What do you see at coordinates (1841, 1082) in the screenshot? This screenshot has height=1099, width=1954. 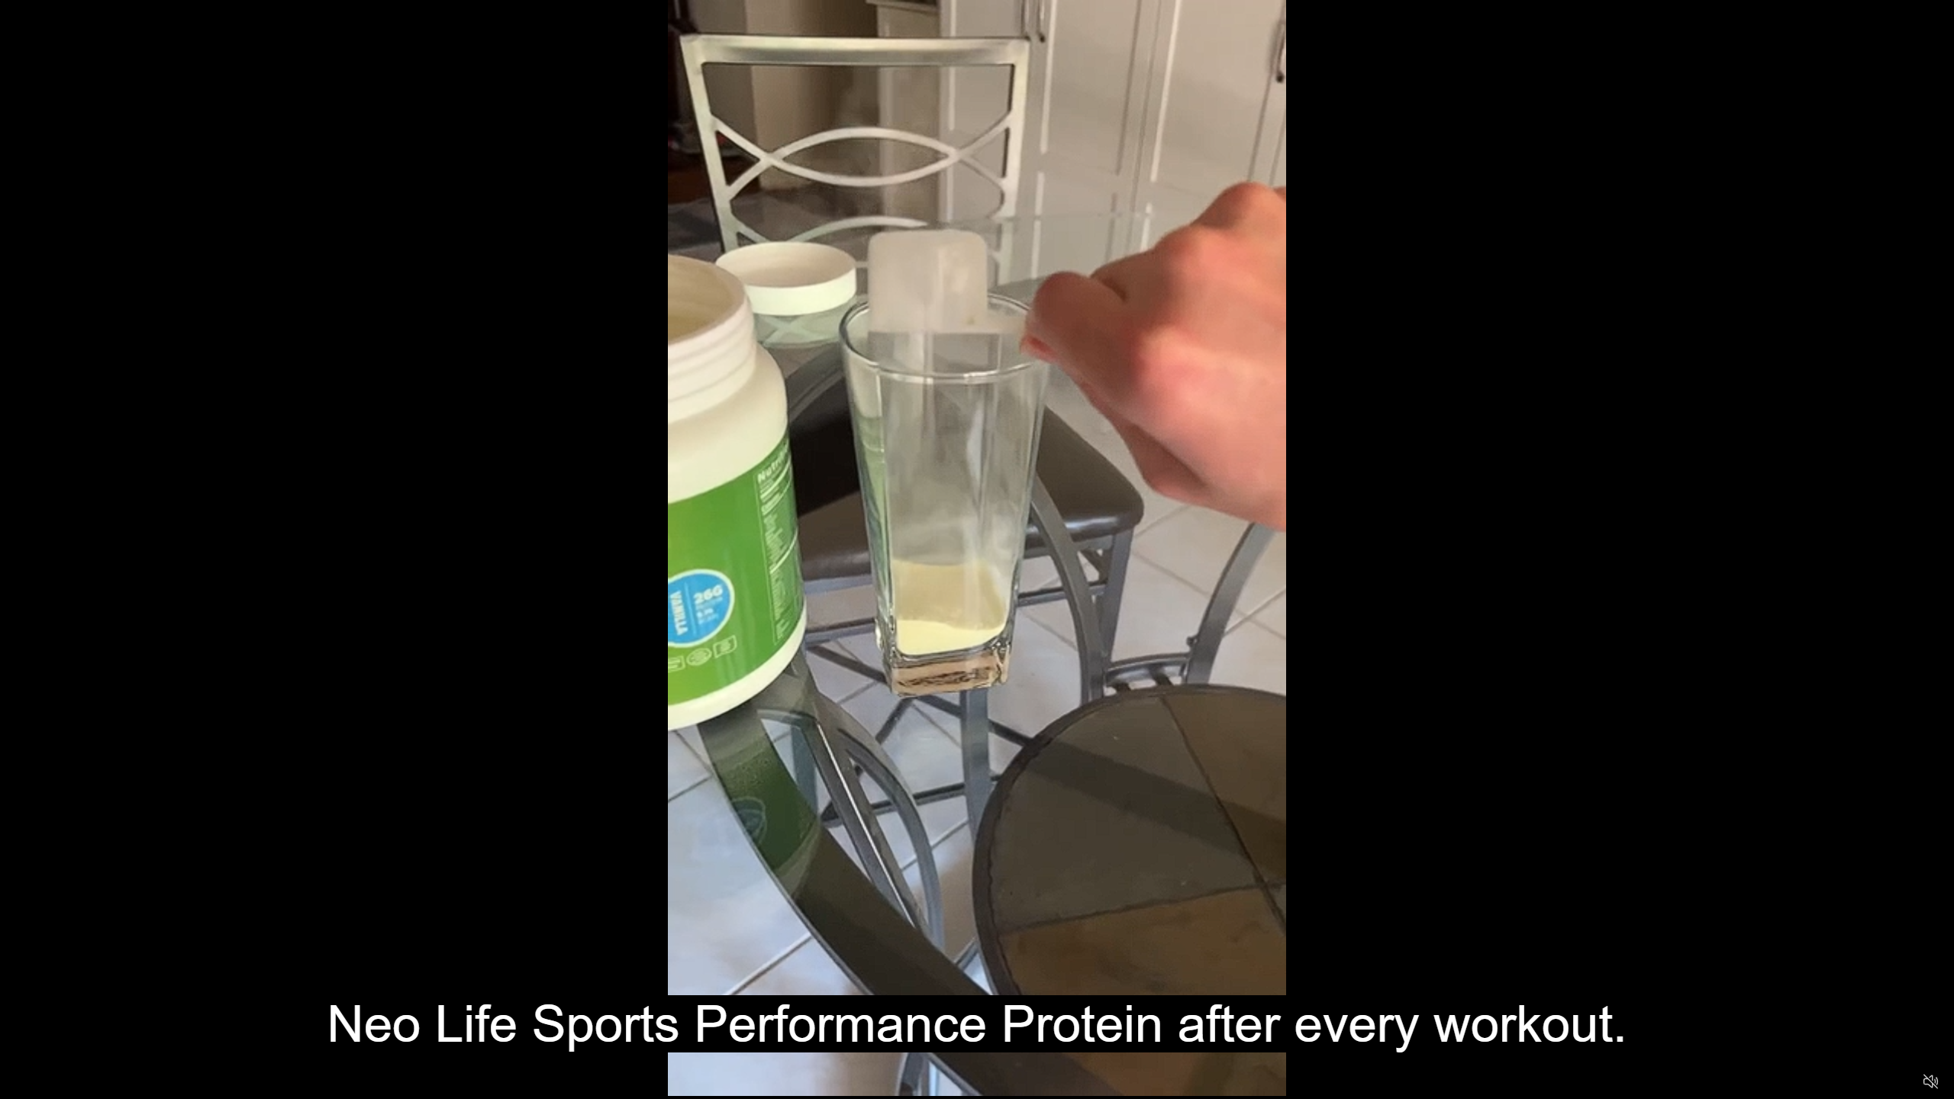 I see `Quality Settings` at bounding box center [1841, 1082].